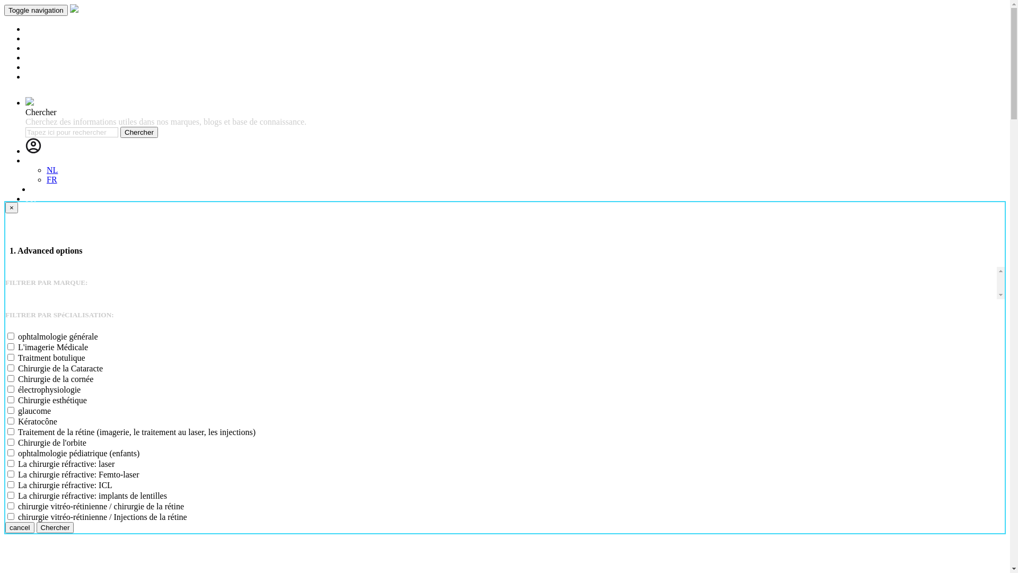  I want to click on Placer une annonce, so click(58, 76).